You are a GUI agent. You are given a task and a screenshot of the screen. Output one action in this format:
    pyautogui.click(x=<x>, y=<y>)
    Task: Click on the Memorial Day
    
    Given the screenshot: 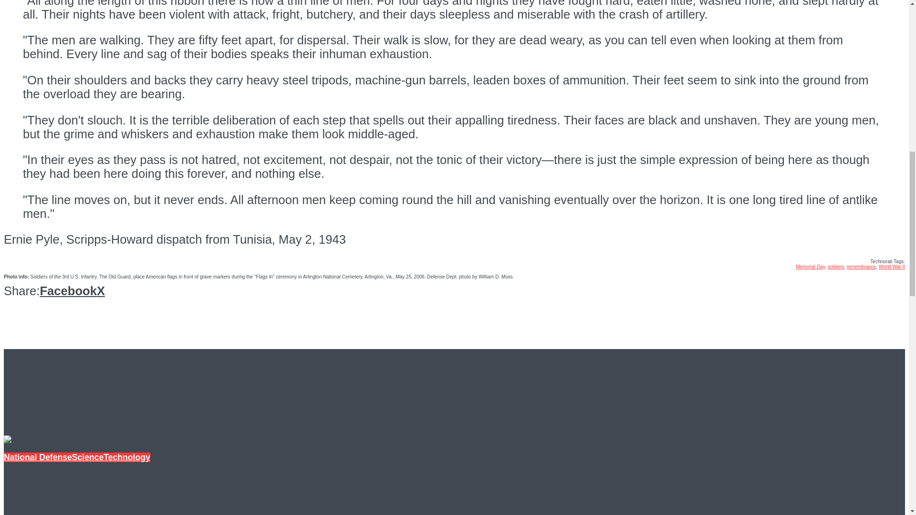 What is the action you would take?
    pyautogui.click(x=810, y=267)
    